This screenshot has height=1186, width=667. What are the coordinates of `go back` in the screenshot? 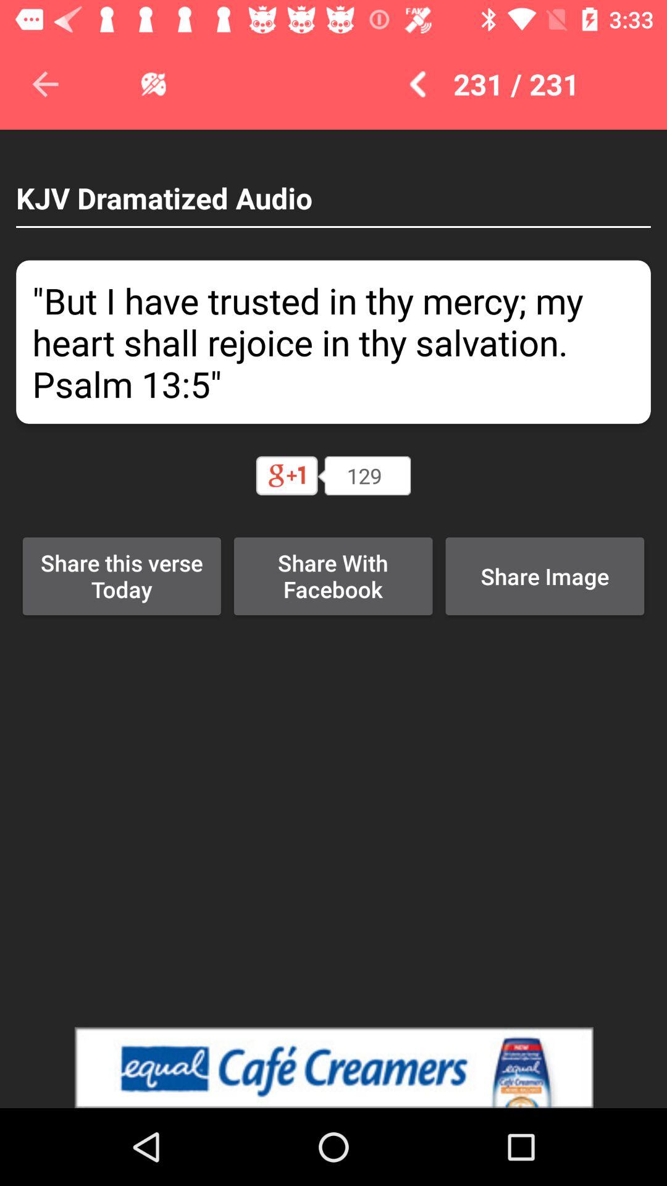 It's located at (46, 84).